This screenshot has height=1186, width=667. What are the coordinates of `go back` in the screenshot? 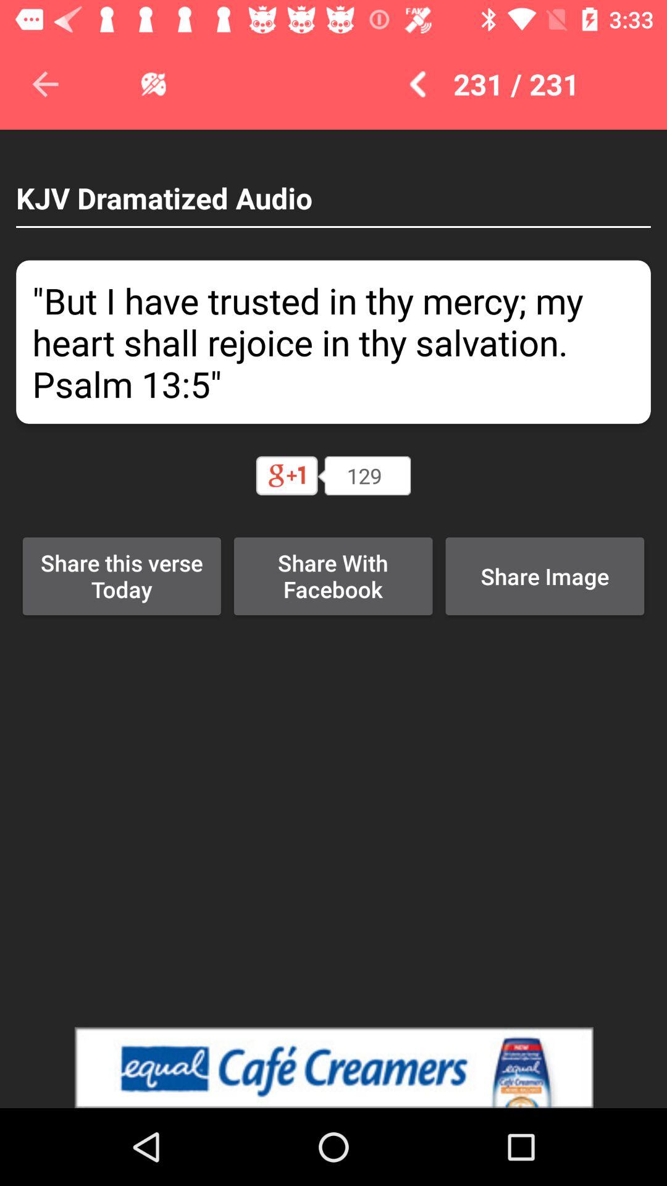 It's located at (46, 84).